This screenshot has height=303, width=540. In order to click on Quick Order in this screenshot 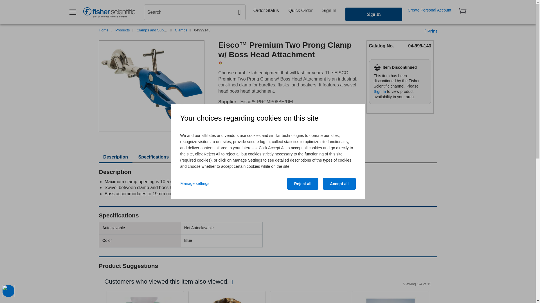, I will do `click(300, 10)`.